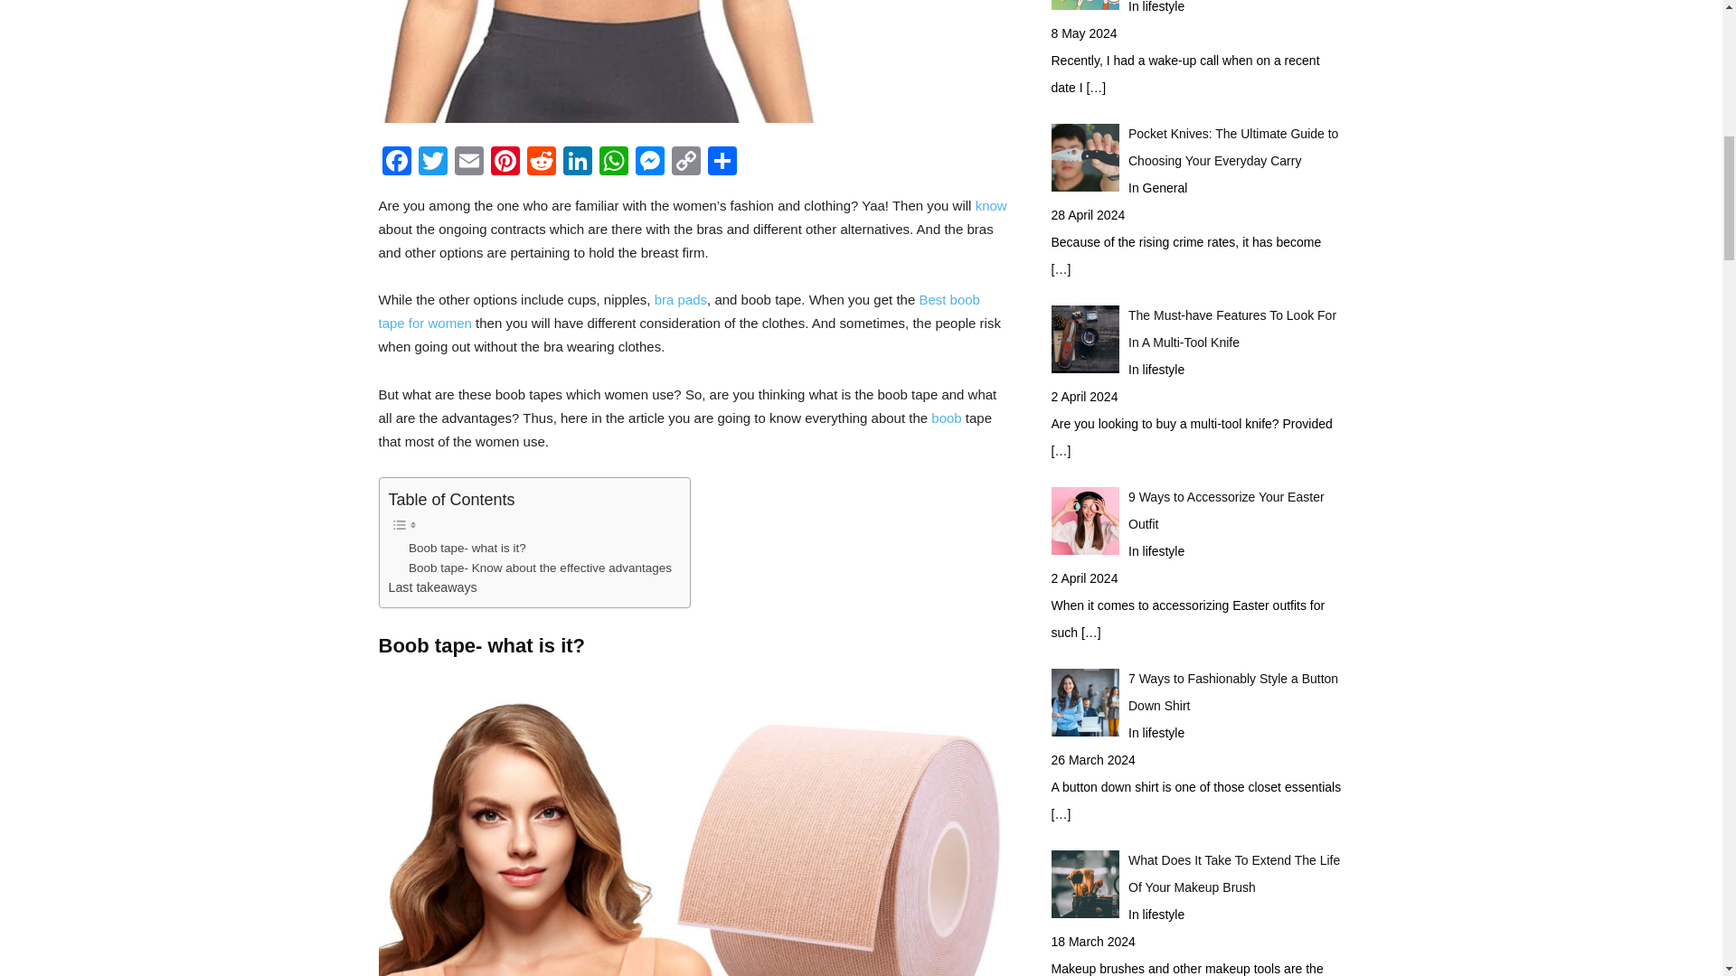 The width and height of the screenshot is (1736, 976). I want to click on image5, so click(693, 61).